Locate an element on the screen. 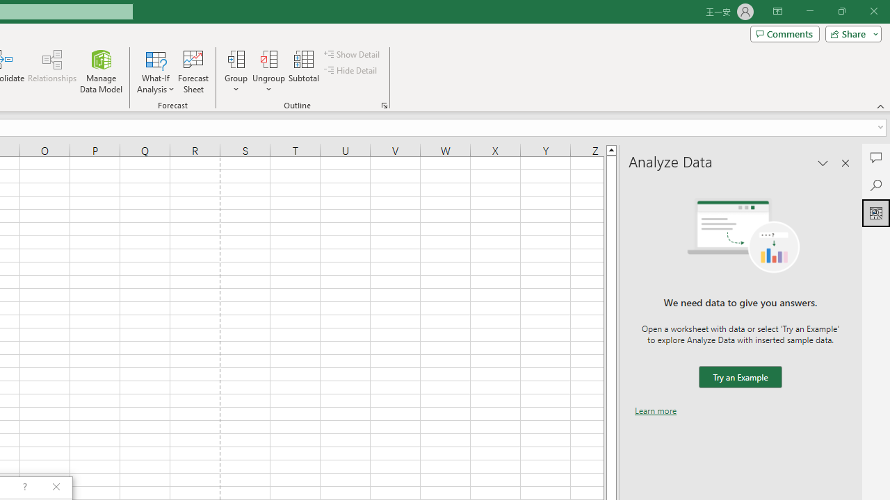  Subtotal is located at coordinates (305, 71).